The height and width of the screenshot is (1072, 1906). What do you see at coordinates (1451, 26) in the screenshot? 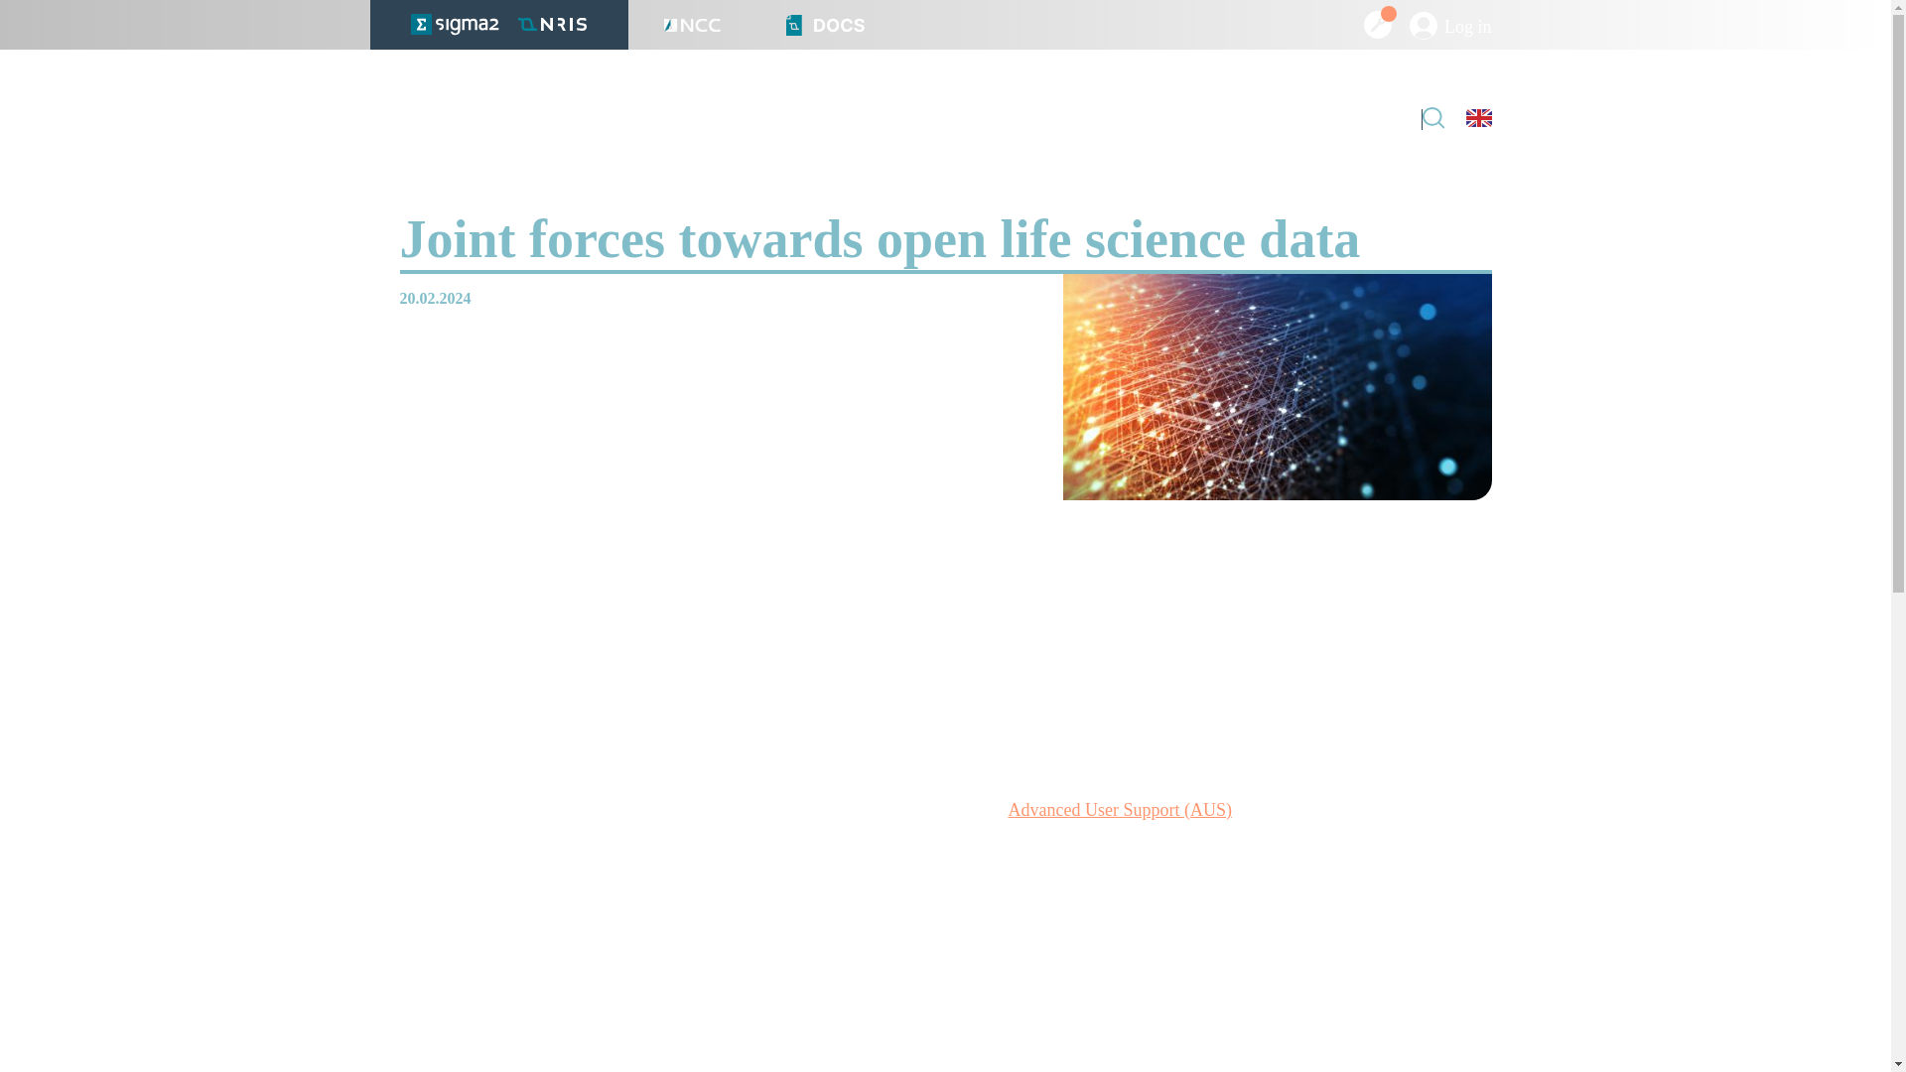
I see `Log in` at bounding box center [1451, 26].